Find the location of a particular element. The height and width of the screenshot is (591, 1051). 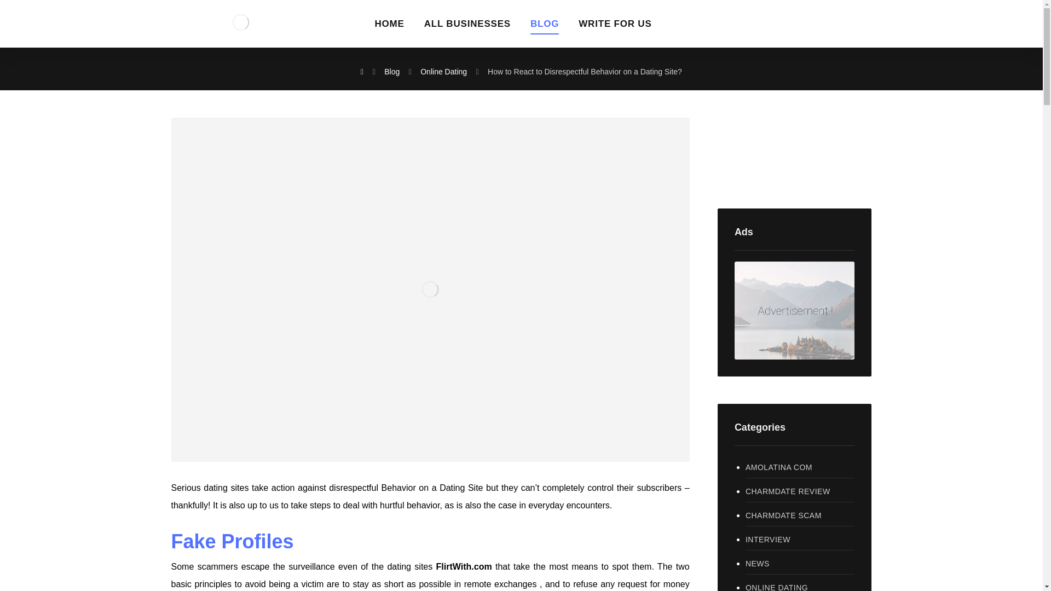

Blog is located at coordinates (392, 72).